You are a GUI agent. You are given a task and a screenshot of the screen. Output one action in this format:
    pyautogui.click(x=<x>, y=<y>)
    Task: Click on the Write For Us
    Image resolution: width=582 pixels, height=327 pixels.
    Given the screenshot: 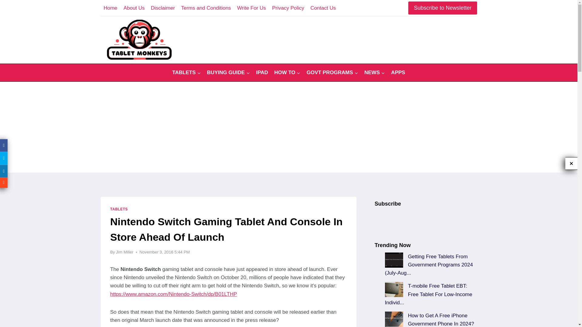 What is the action you would take?
    pyautogui.click(x=251, y=8)
    